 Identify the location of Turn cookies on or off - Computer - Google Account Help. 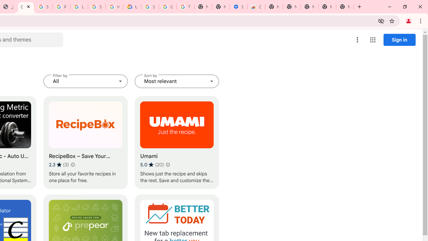
(185, 7).